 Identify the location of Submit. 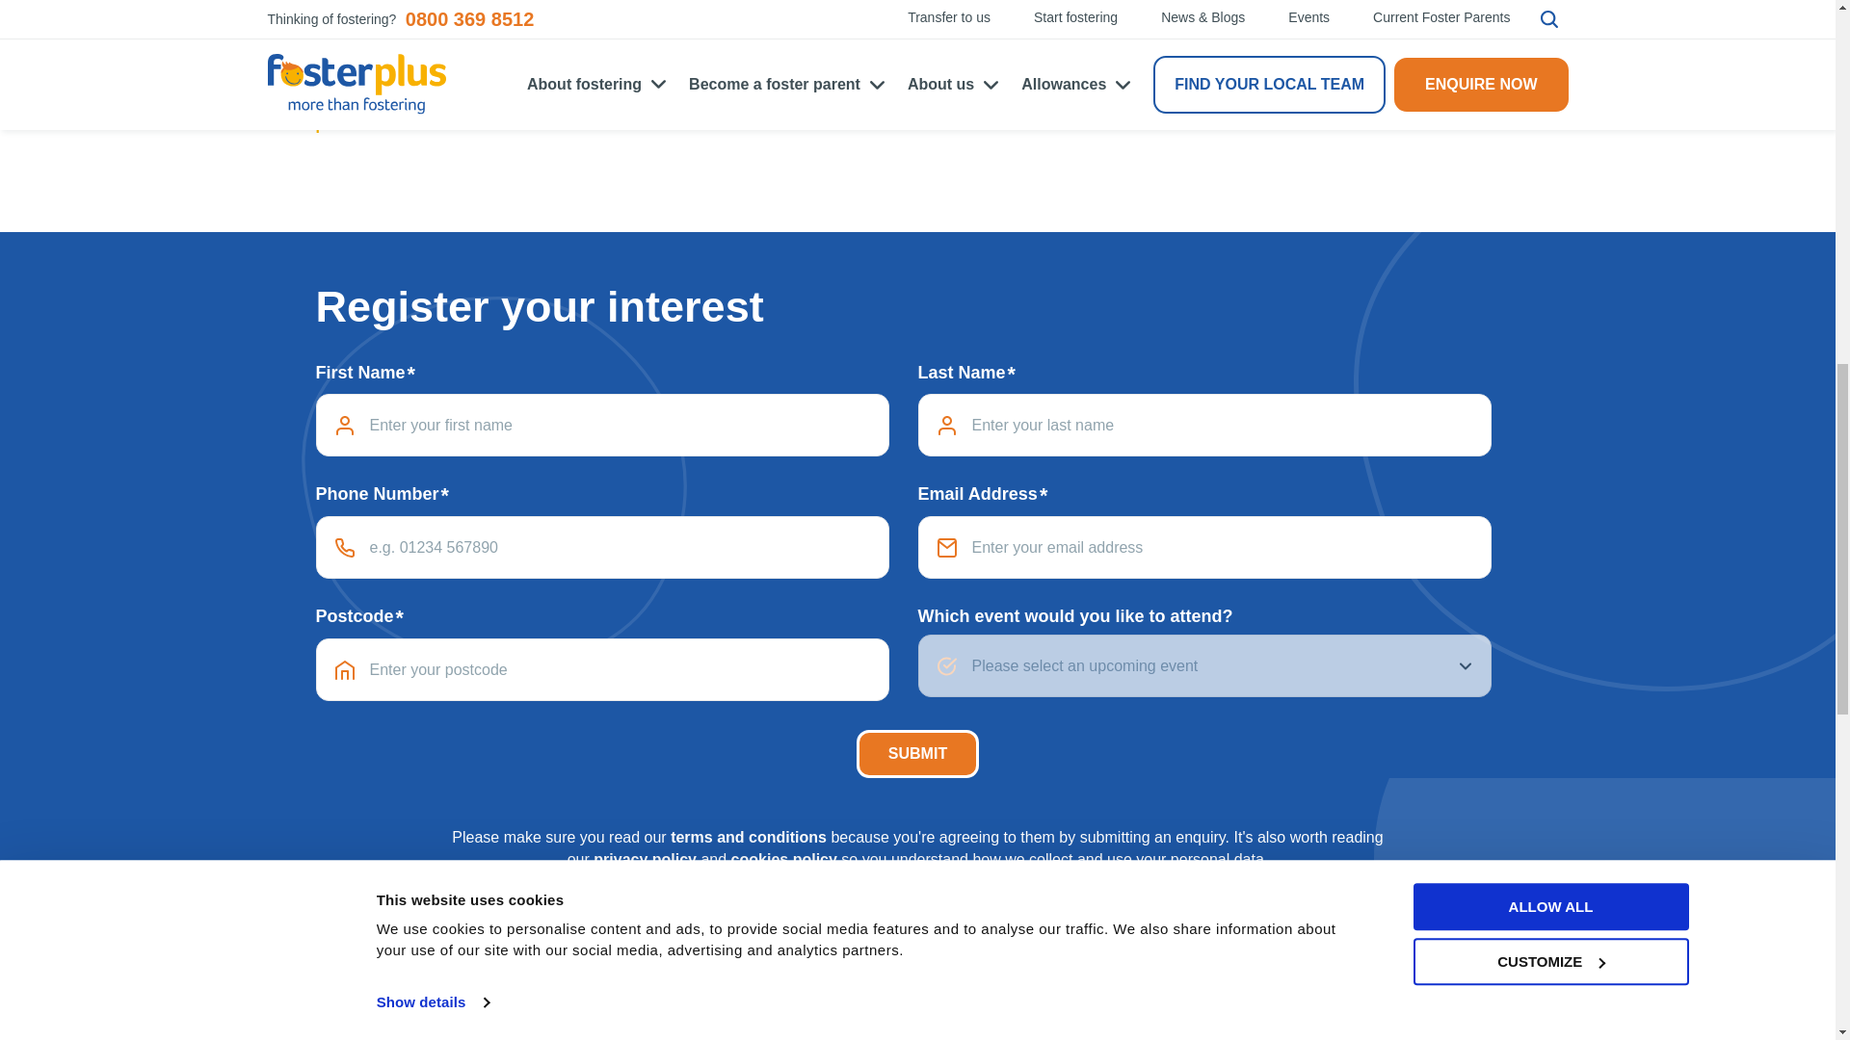
(917, 753).